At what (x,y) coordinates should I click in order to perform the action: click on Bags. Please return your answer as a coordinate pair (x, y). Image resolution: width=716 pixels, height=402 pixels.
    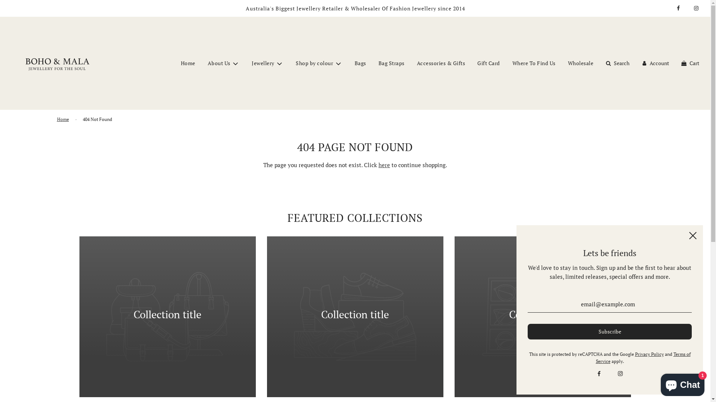
    Looking at the image, I should click on (360, 63).